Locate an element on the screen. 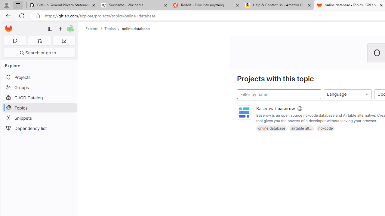 This screenshot has height=216, width=385. Topics/ is located at coordinates (113, 28).